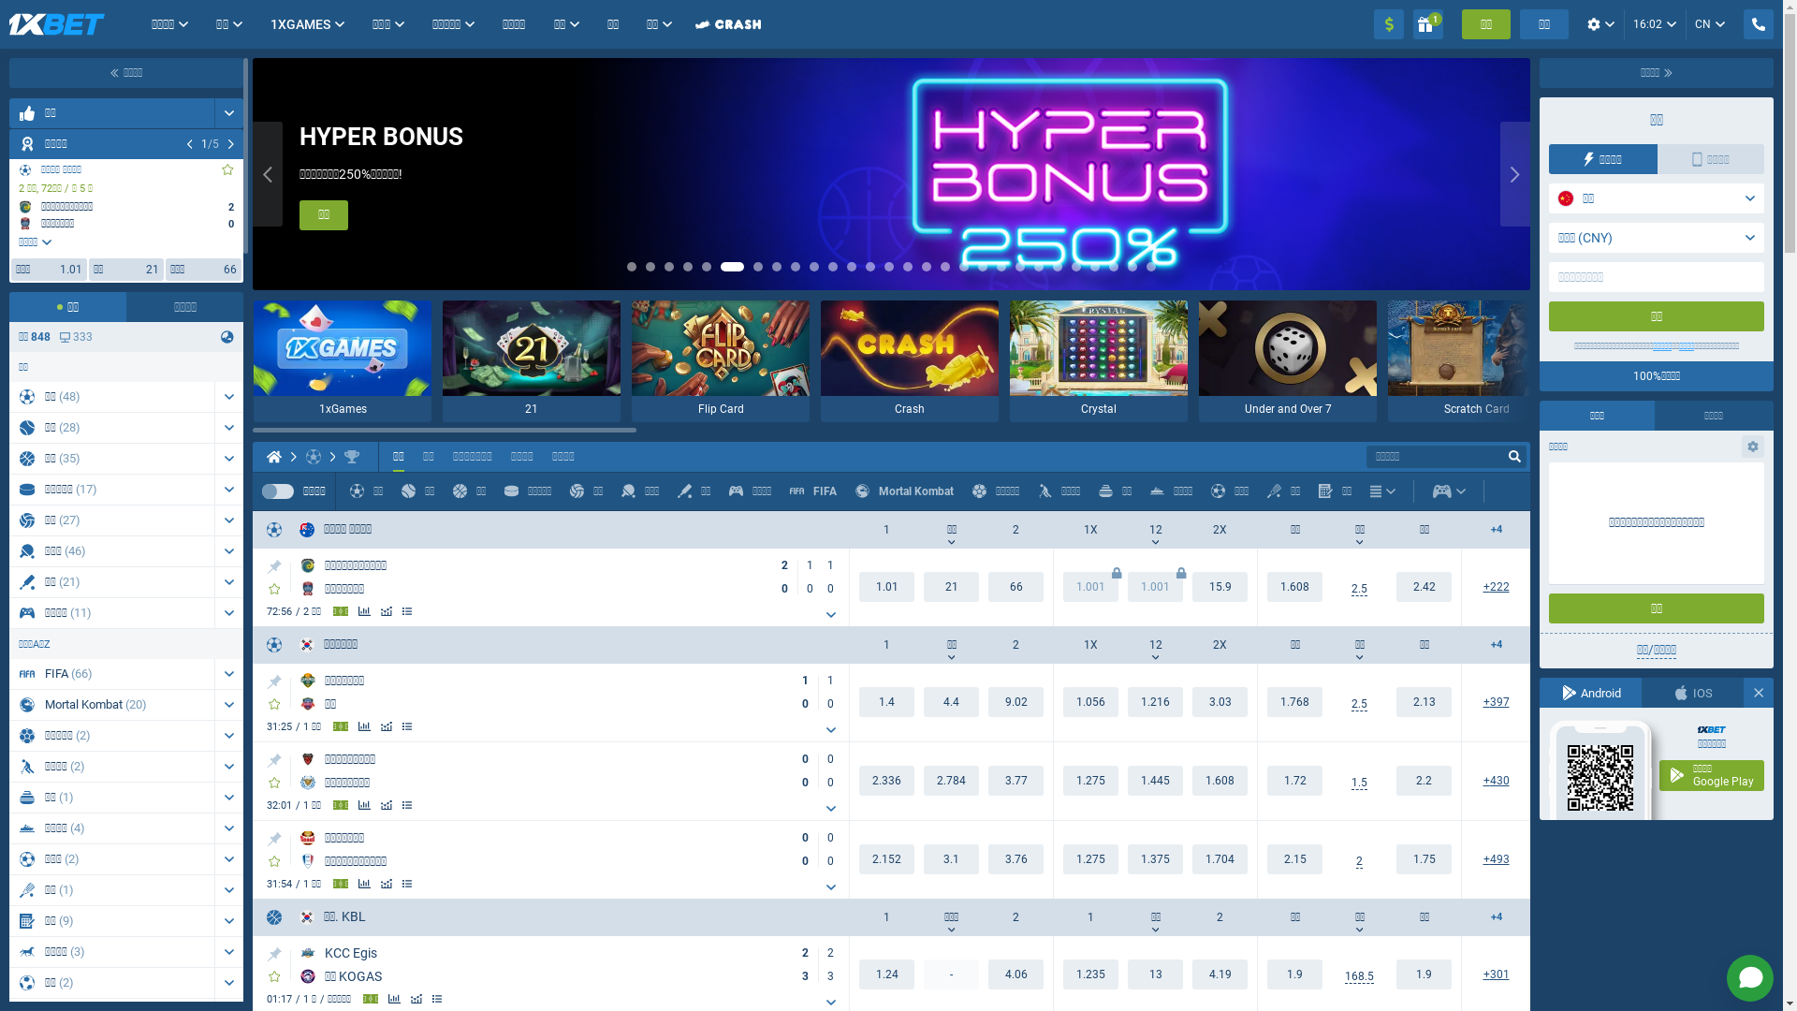 This screenshot has width=1797, height=1011. I want to click on 66, so click(1016, 587).